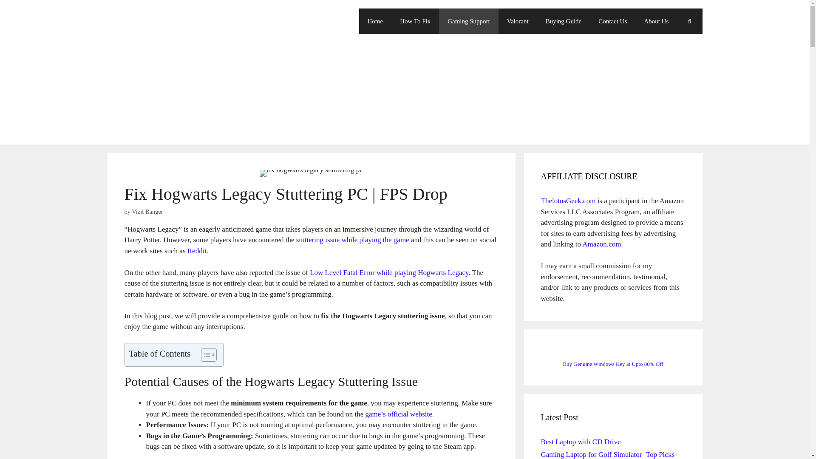 The image size is (816, 459). I want to click on Vizit Banger, so click(147, 212).